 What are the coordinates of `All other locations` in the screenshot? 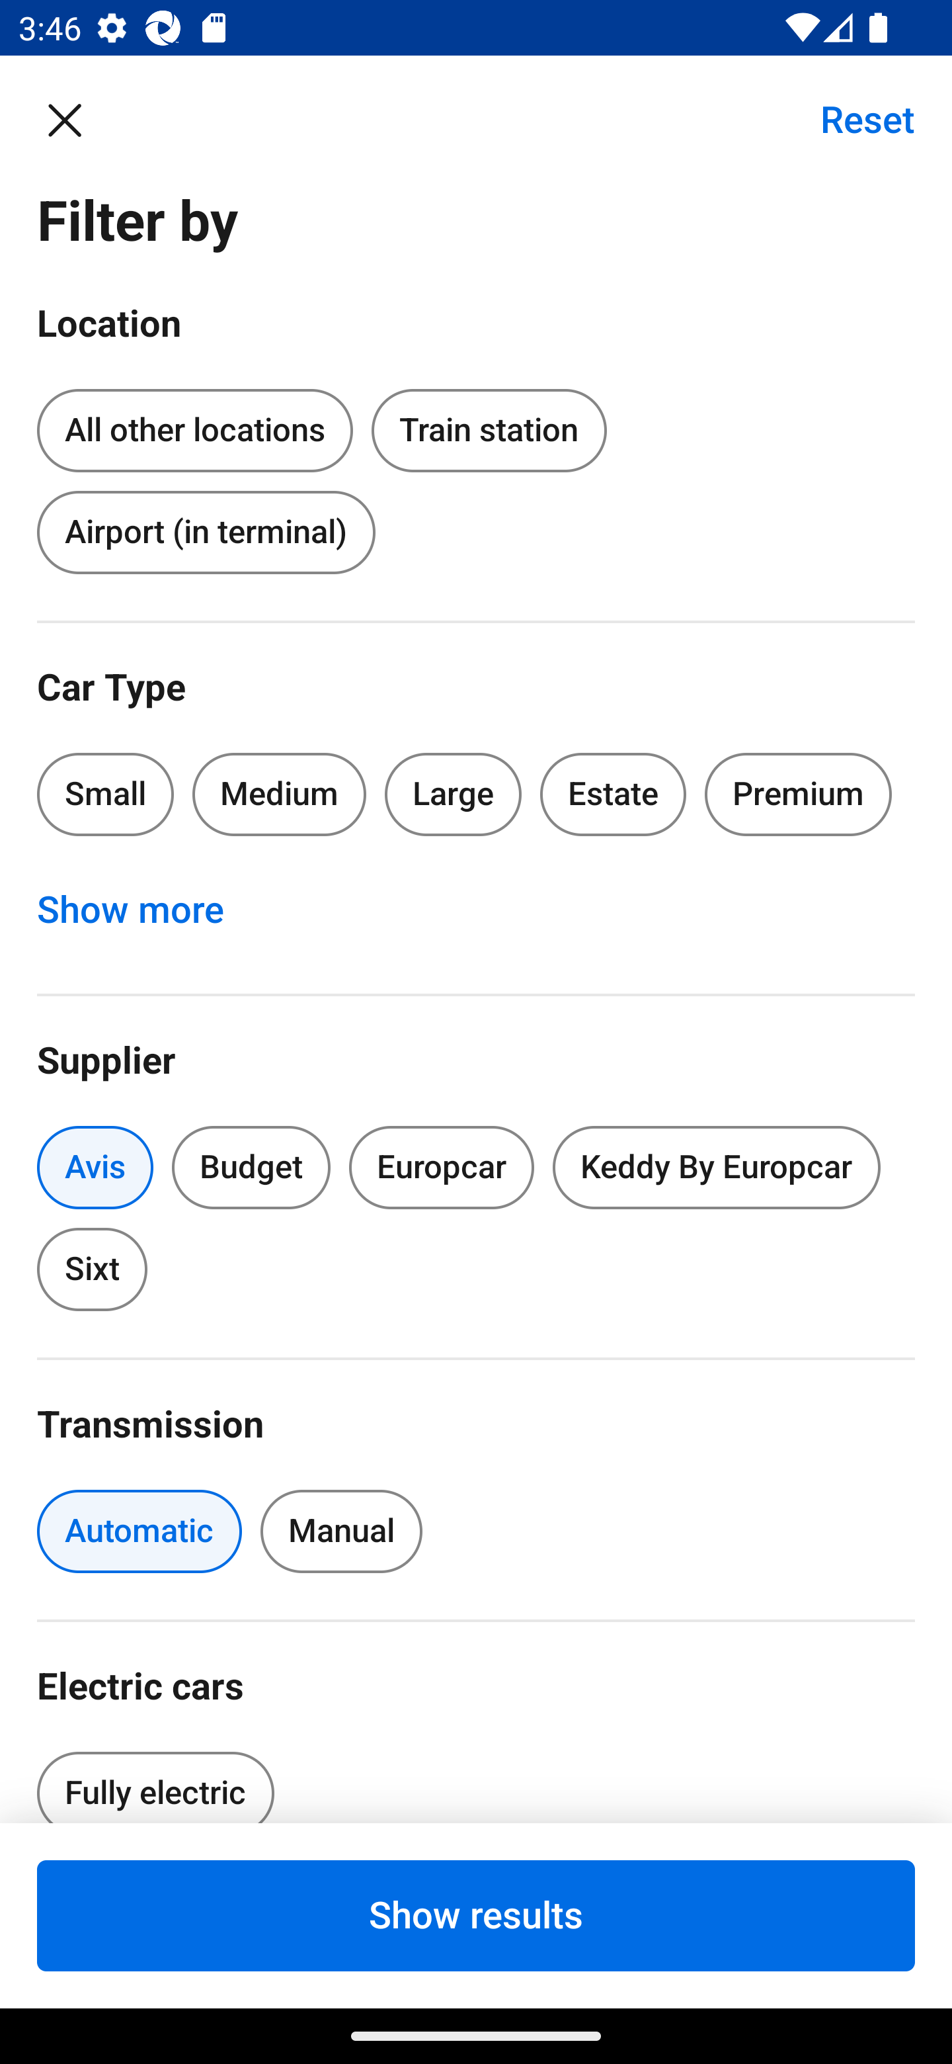 It's located at (194, 426).